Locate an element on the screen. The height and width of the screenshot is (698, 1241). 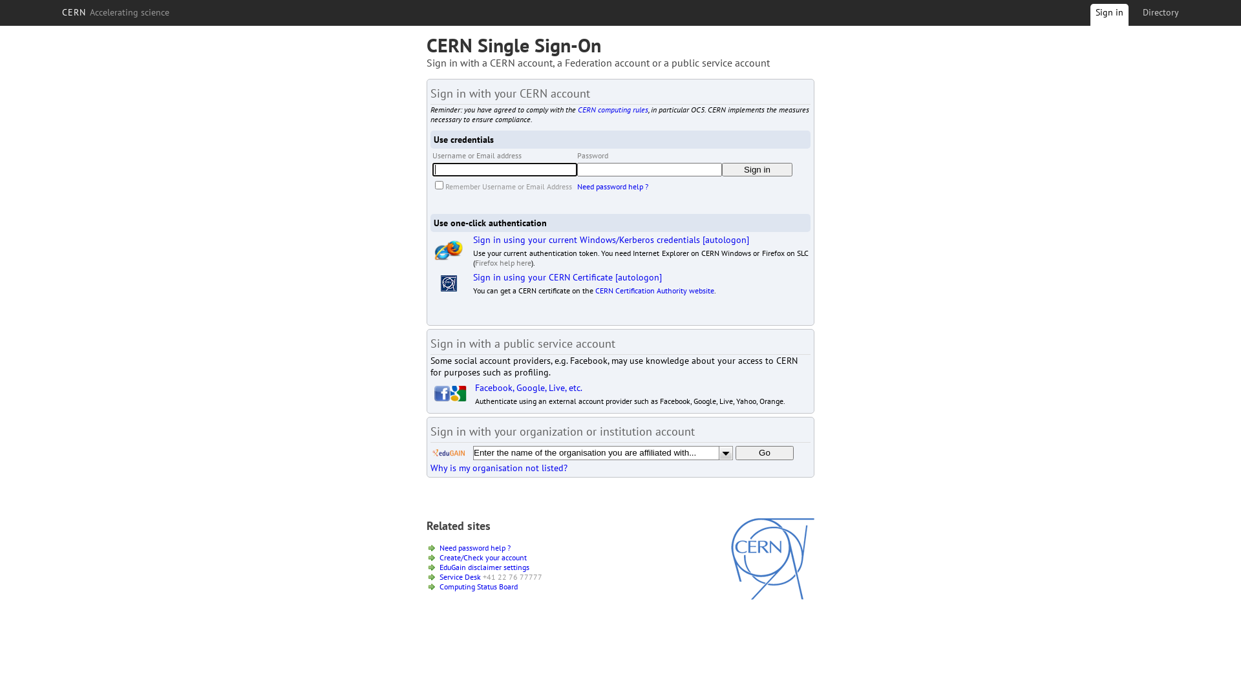
Directory is located at coordinates (1161, 12).